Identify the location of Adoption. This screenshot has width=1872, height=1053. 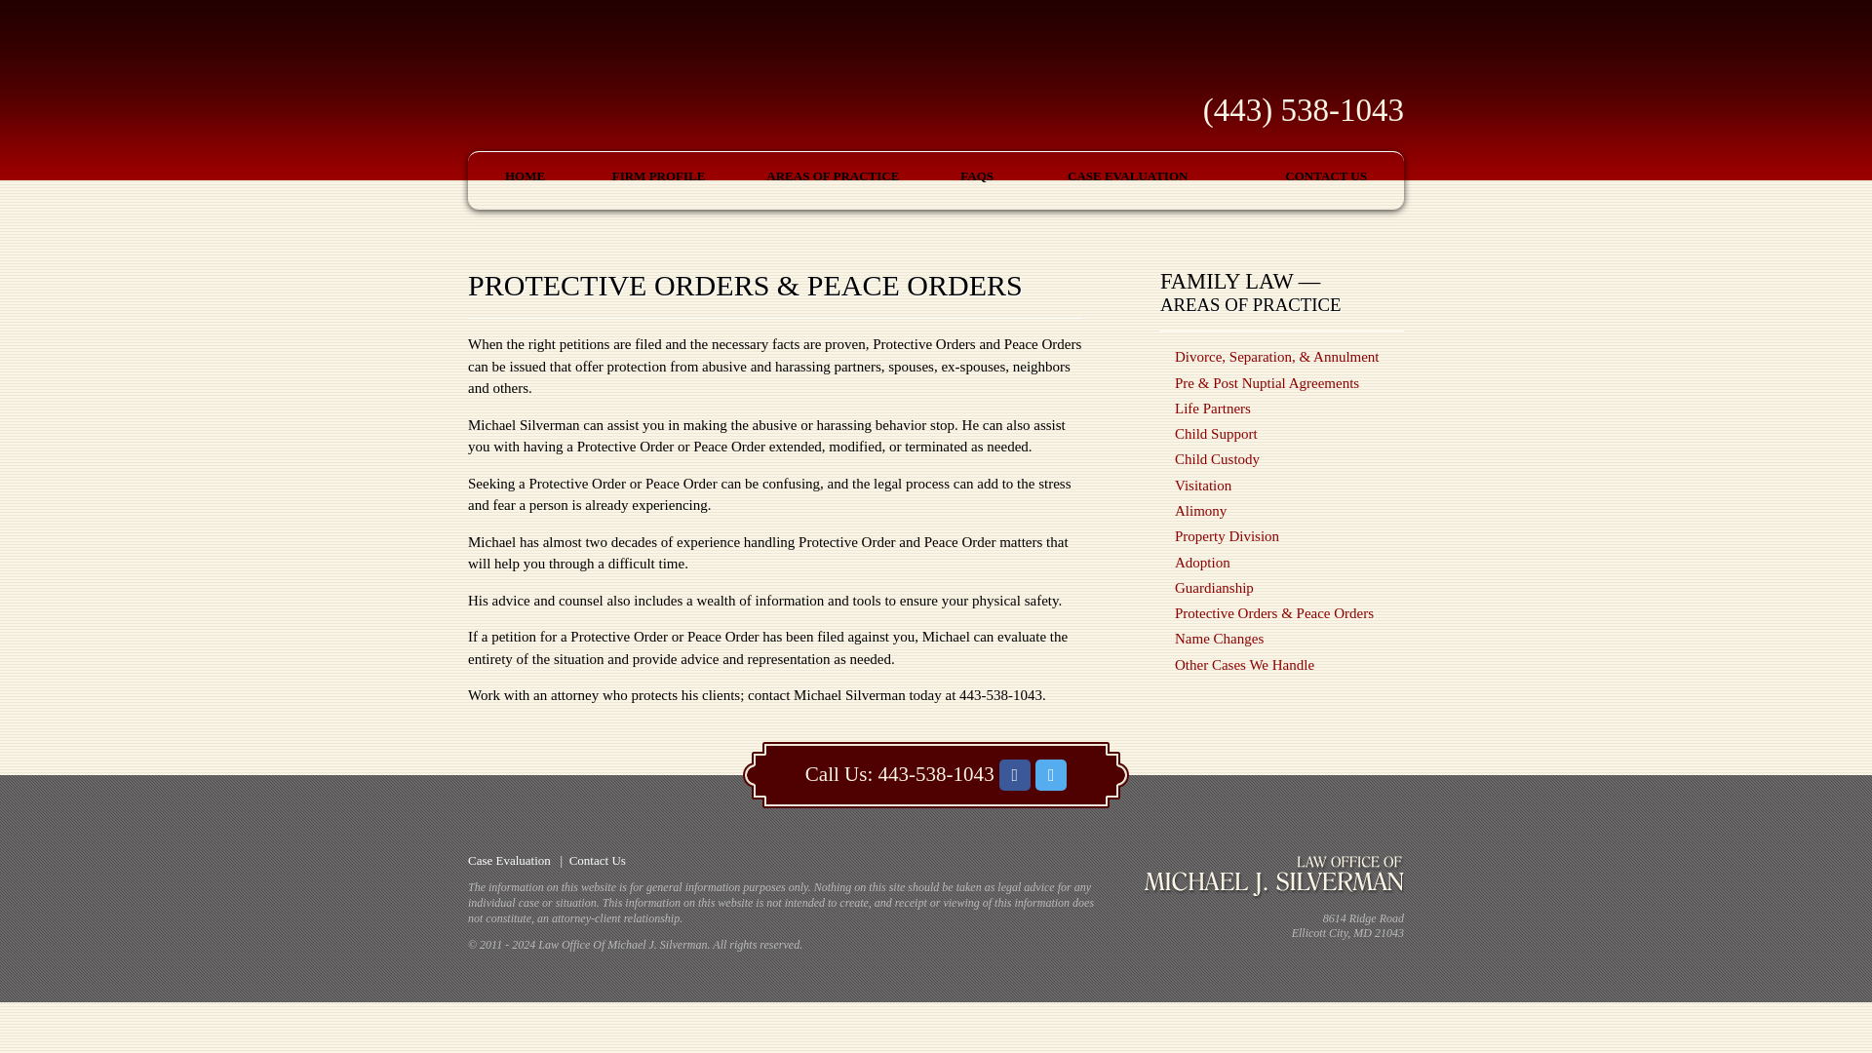
(1202, 563).